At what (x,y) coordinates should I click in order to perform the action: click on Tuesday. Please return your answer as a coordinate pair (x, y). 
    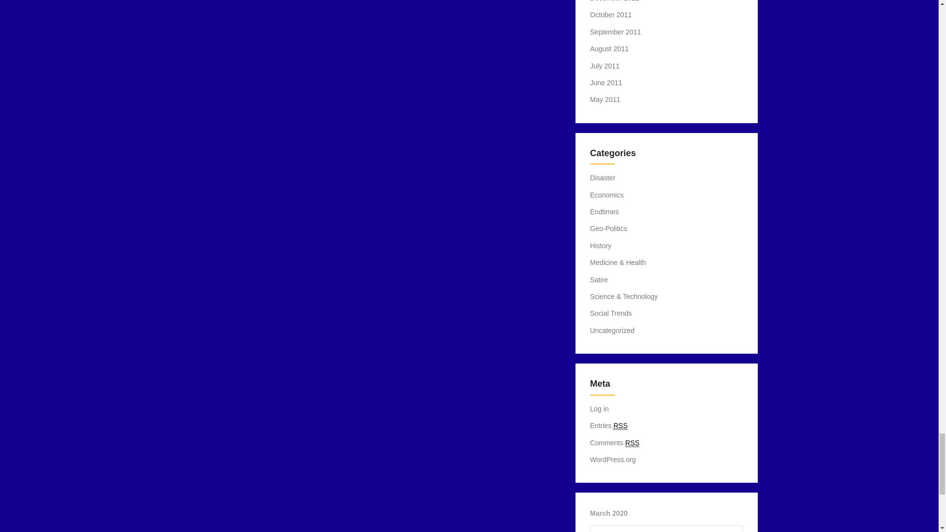
    Looking at the image, I should click on (623, 529).